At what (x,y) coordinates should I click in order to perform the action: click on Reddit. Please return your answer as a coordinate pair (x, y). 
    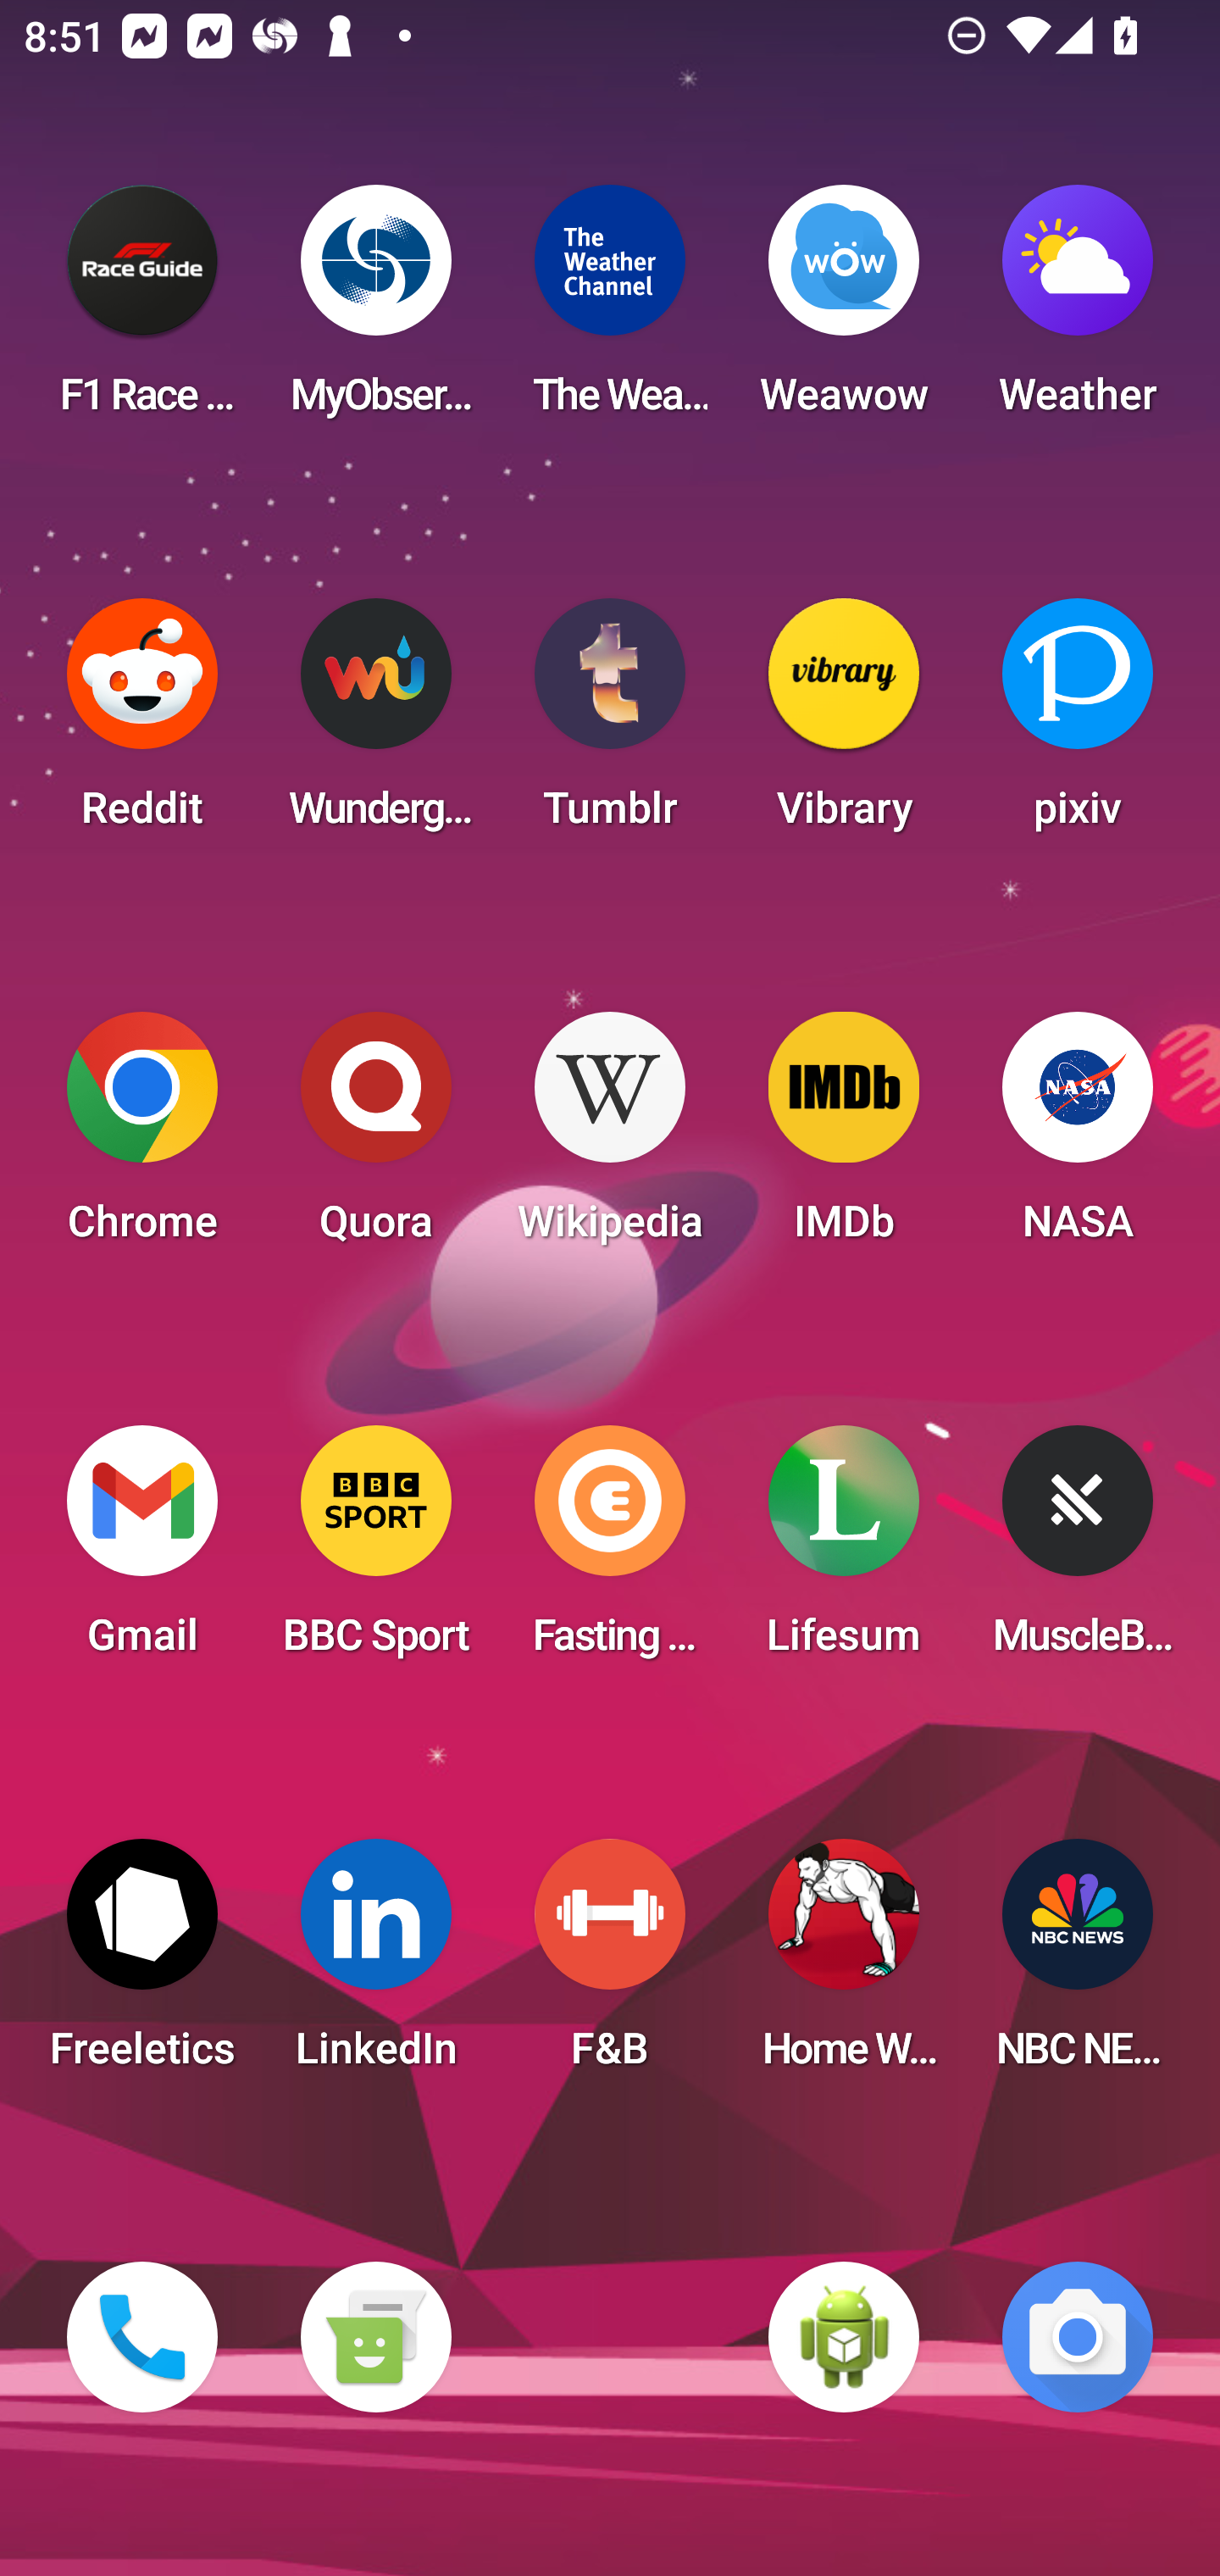
    Looking at the image, I should click on (142, 724).